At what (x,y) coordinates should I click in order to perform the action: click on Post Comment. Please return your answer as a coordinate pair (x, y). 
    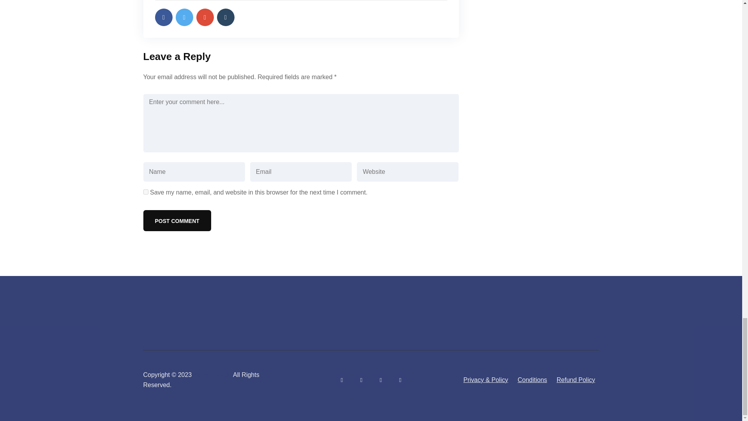
    Looking at the image, I should click on (177, 220).